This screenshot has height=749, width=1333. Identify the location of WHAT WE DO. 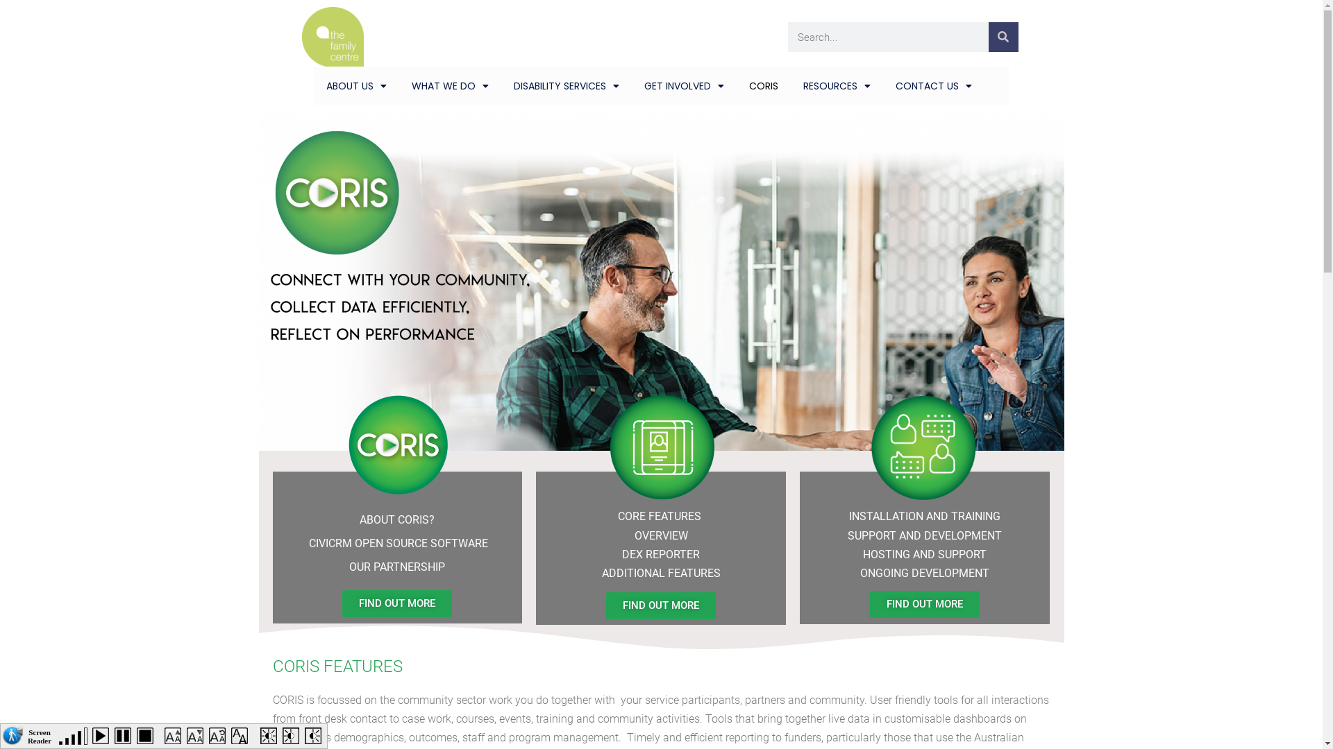
(450, 86).